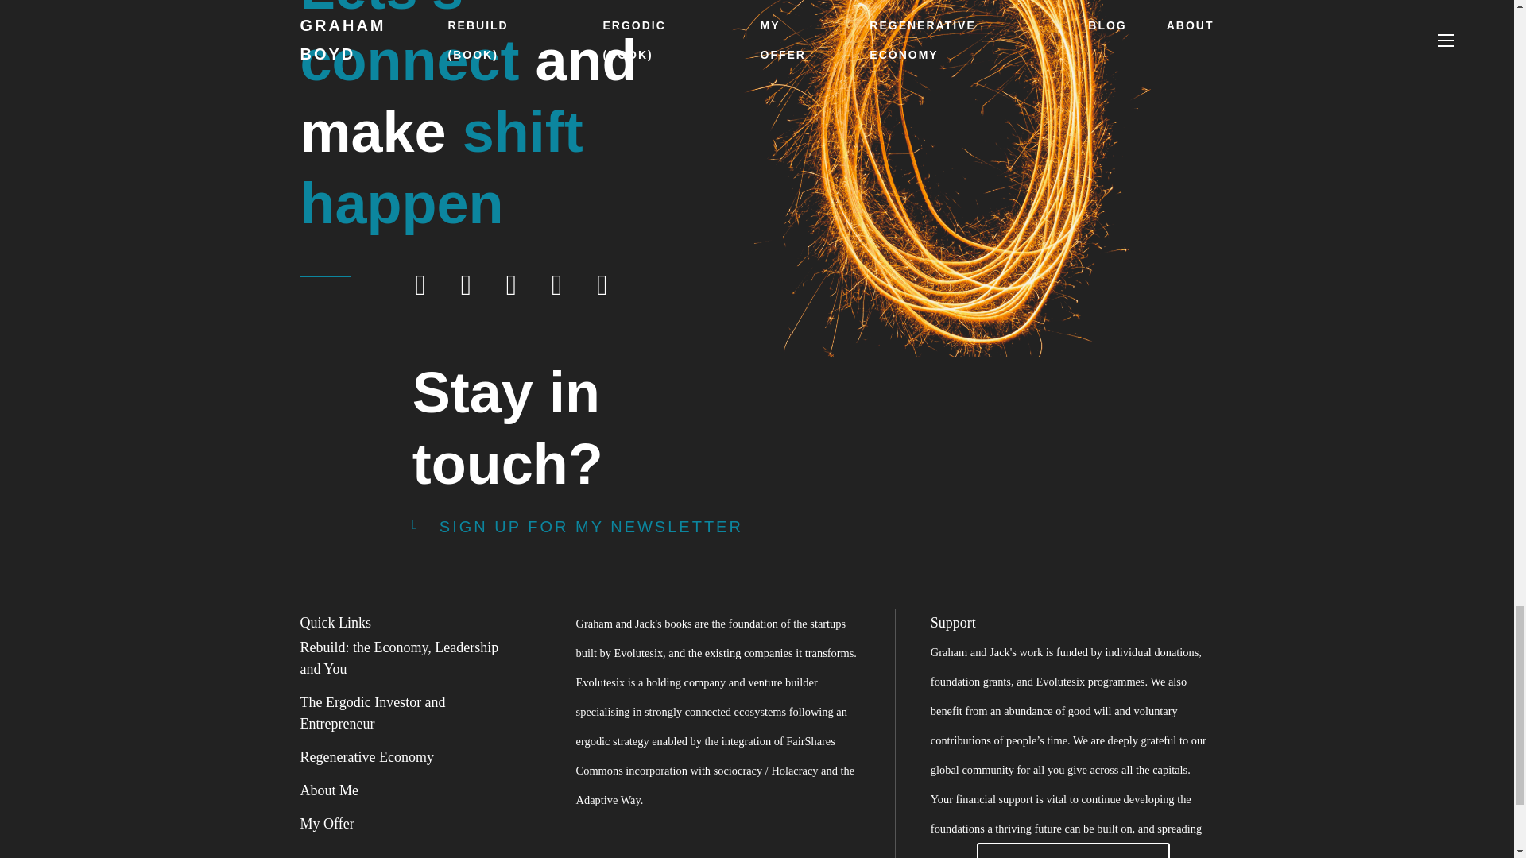 The image size is (1526, 858). Describe the element at coordinates (1073, 850) in the screenshot. I see `CONTRIBUTE HERE` at that location.